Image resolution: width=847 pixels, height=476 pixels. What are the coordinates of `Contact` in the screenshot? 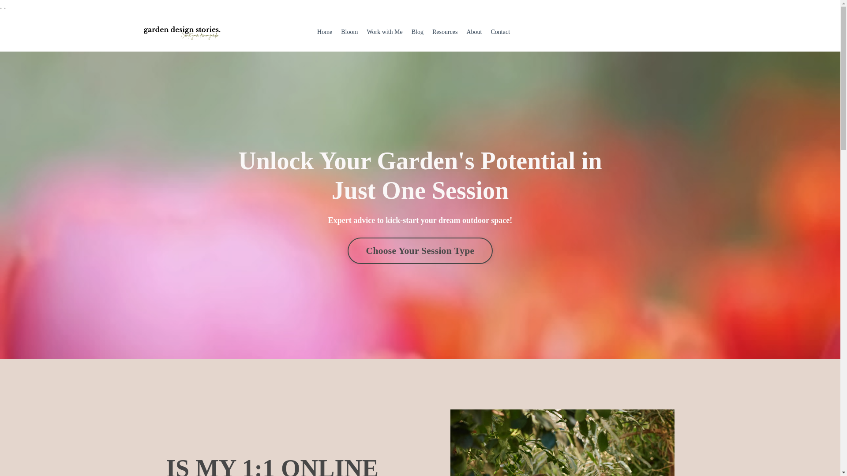 It's located at (500, 32).